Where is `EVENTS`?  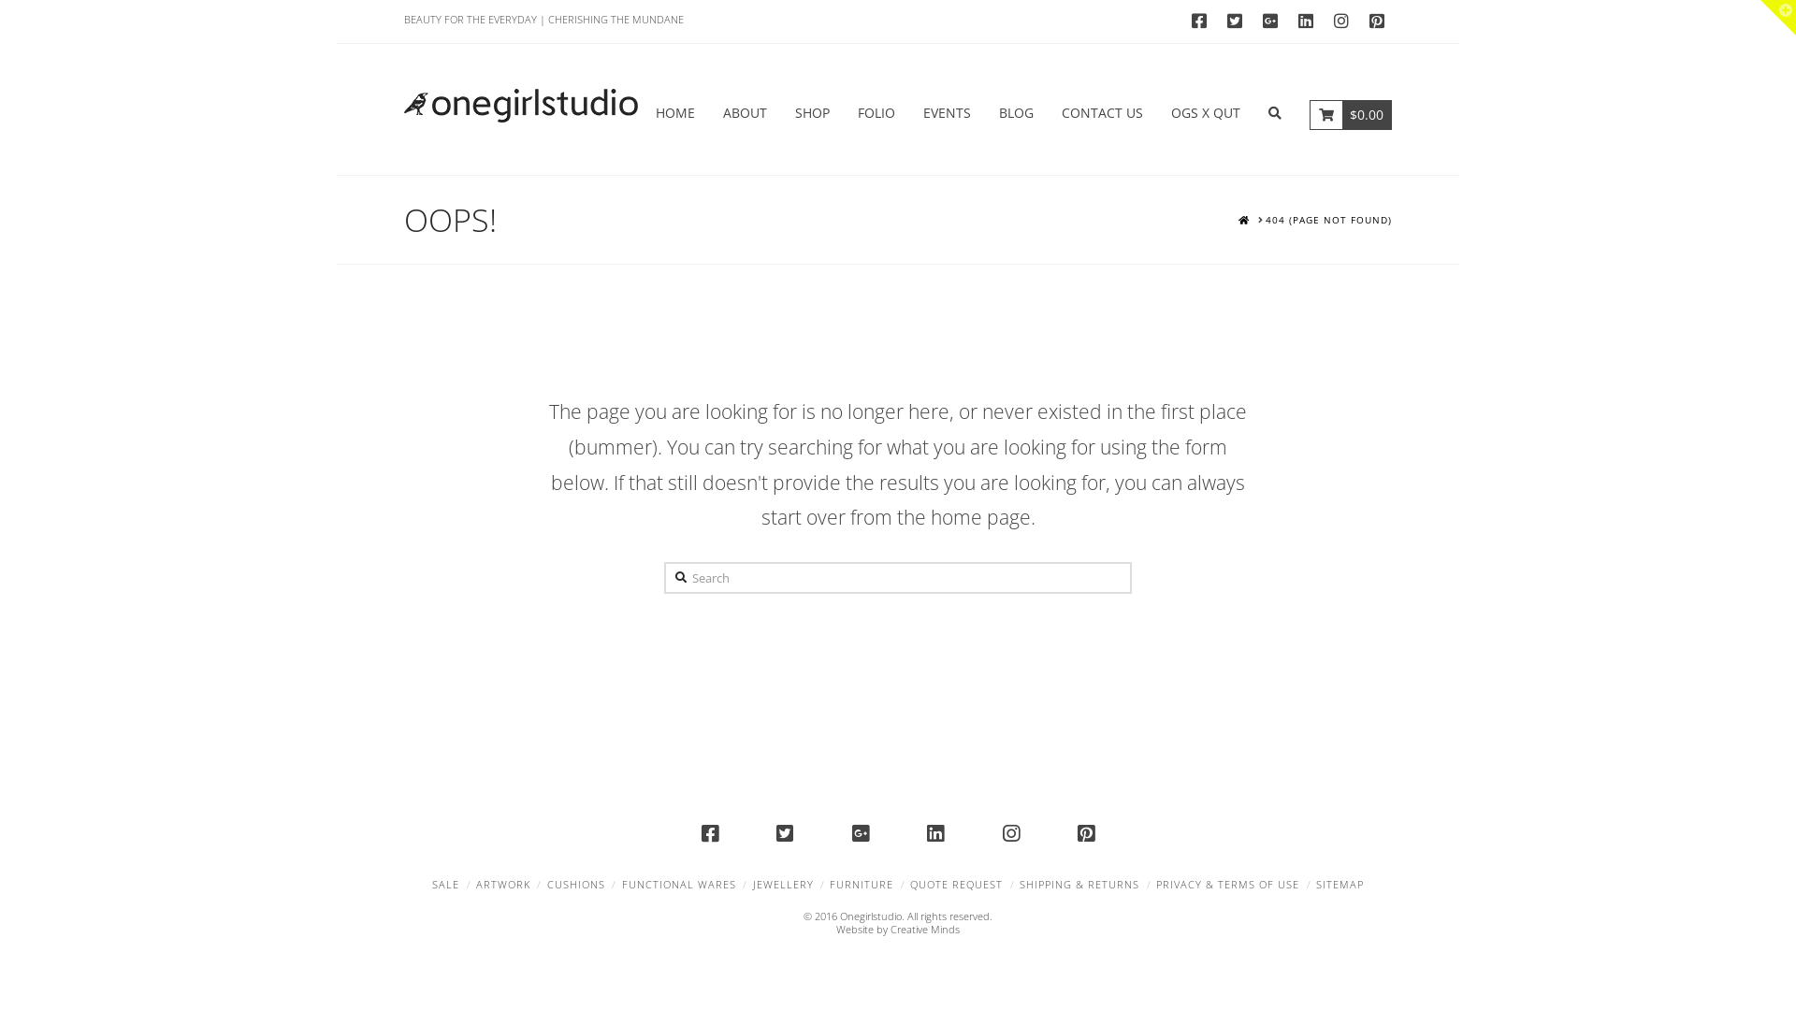 EVENTS is located at coordinates (947, 108).